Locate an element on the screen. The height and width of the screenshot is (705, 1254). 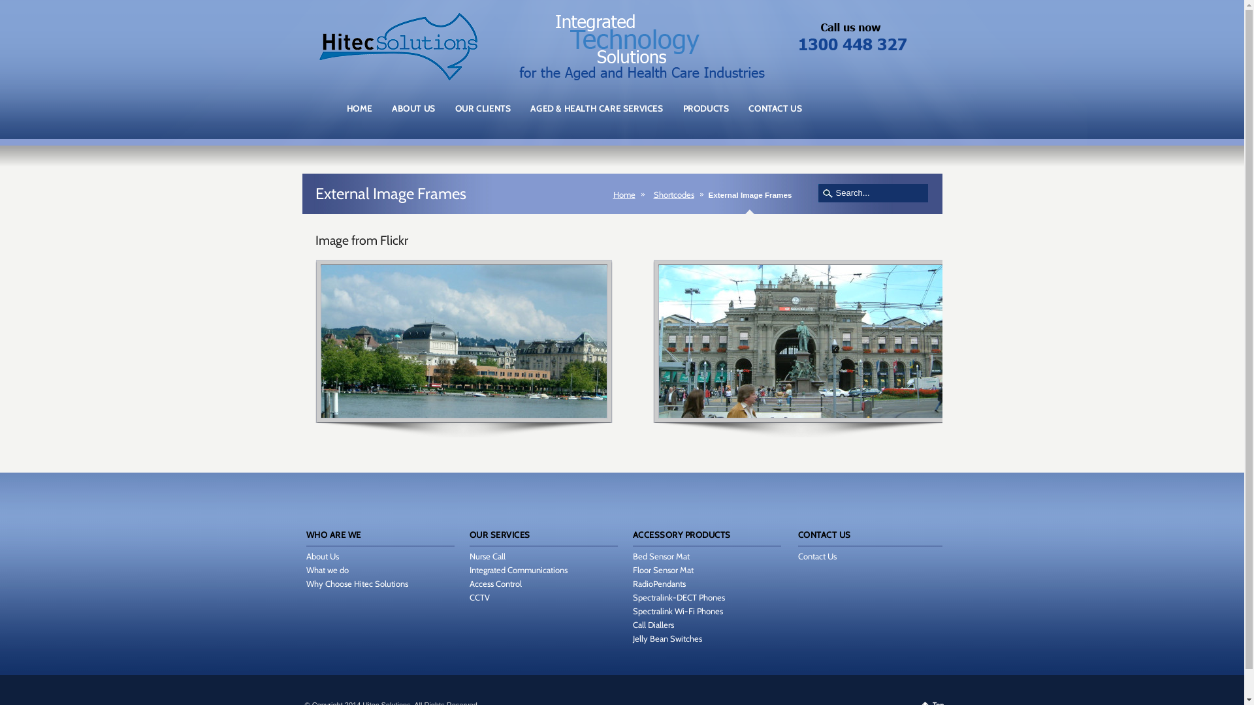
Spectralink-DECT Phones is located at coordinates (678, 597).